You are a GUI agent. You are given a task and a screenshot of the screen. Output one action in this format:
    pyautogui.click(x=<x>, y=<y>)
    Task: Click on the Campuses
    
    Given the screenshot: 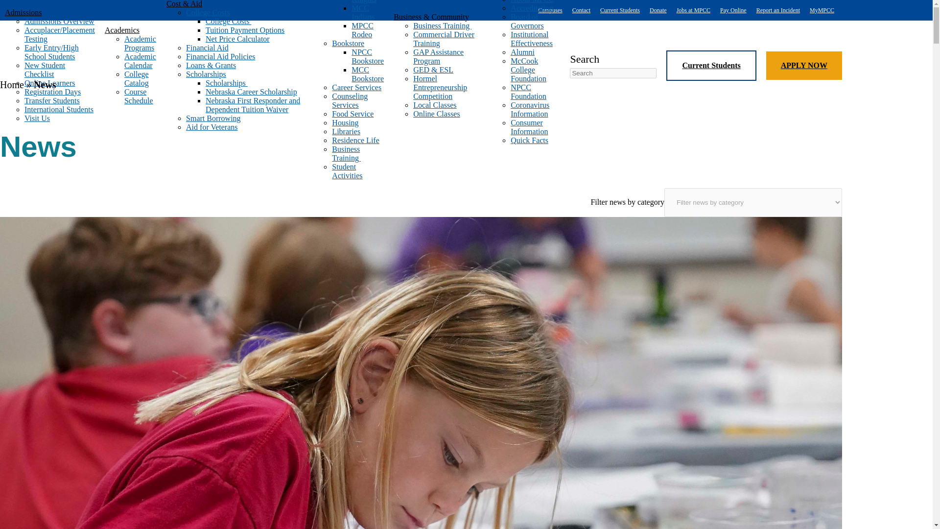 What is the action you would take?
    pyautogui.click(x=550, y=10)
    